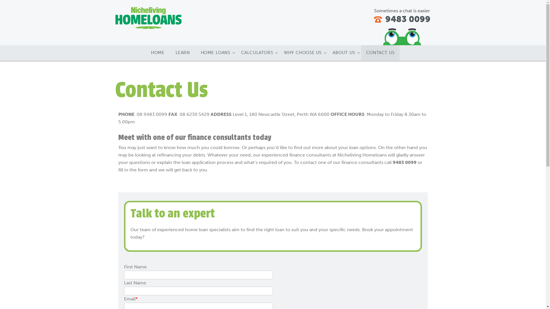  Describe the element at coordinates (380, 53) in the screenshot. I see `CONTACT US` at that location.